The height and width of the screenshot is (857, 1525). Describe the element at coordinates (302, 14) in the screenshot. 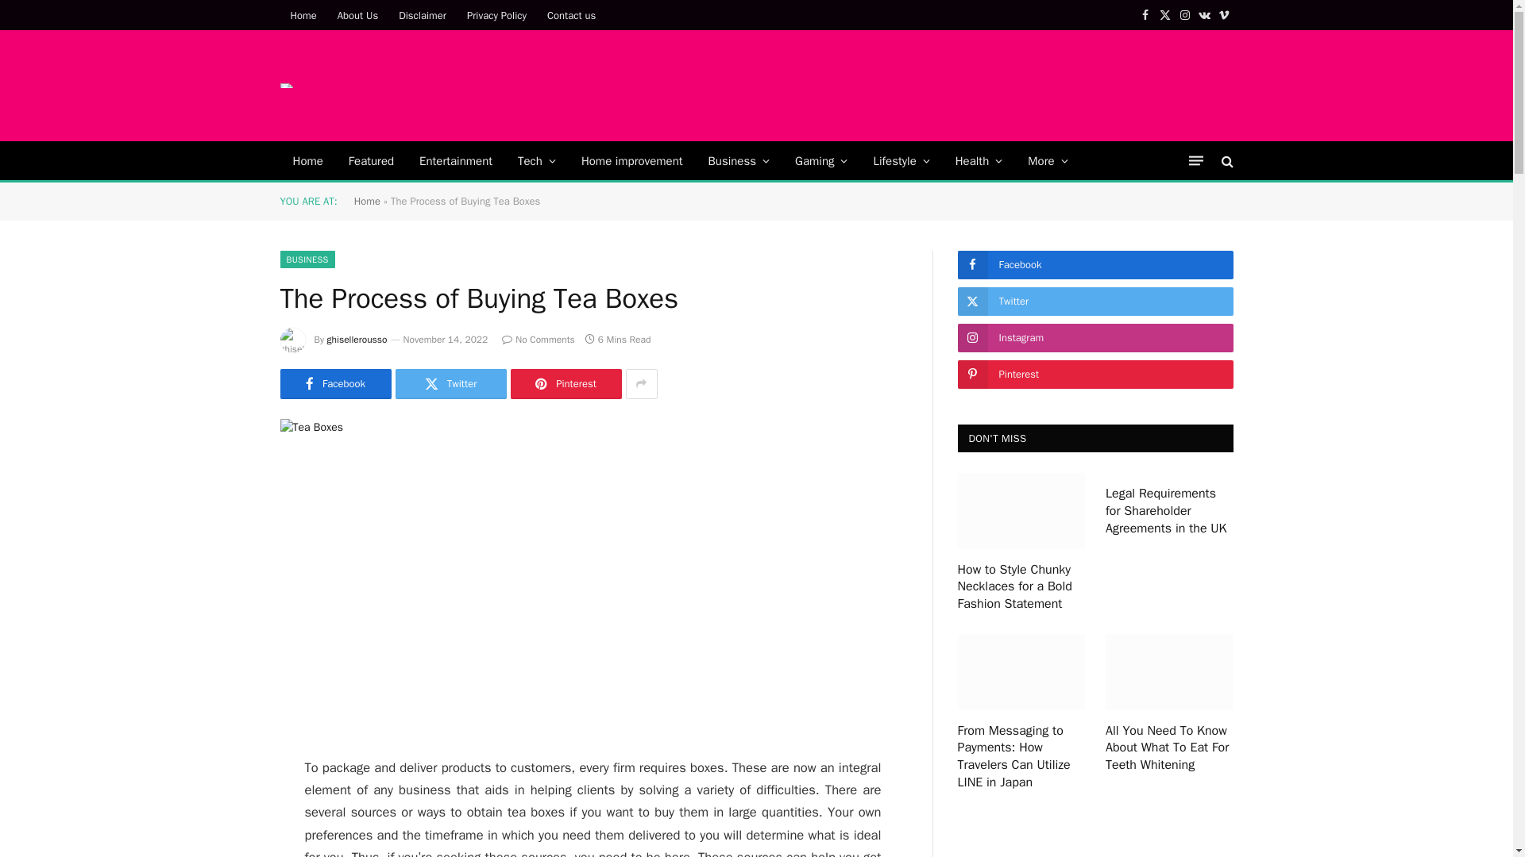

I see `Home` at that location.